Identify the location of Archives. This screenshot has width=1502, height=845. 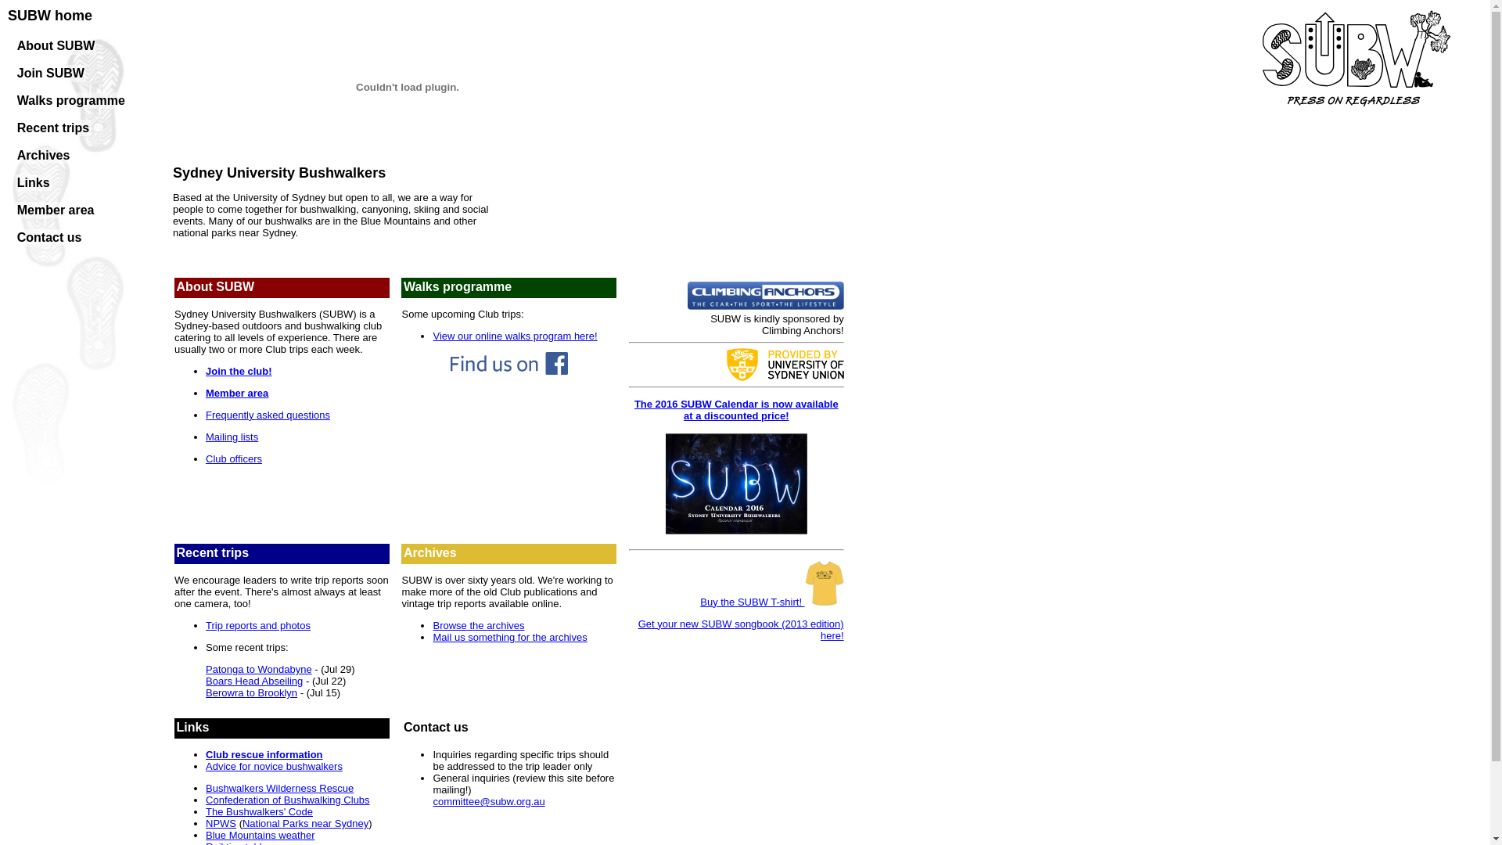
(44, 155).